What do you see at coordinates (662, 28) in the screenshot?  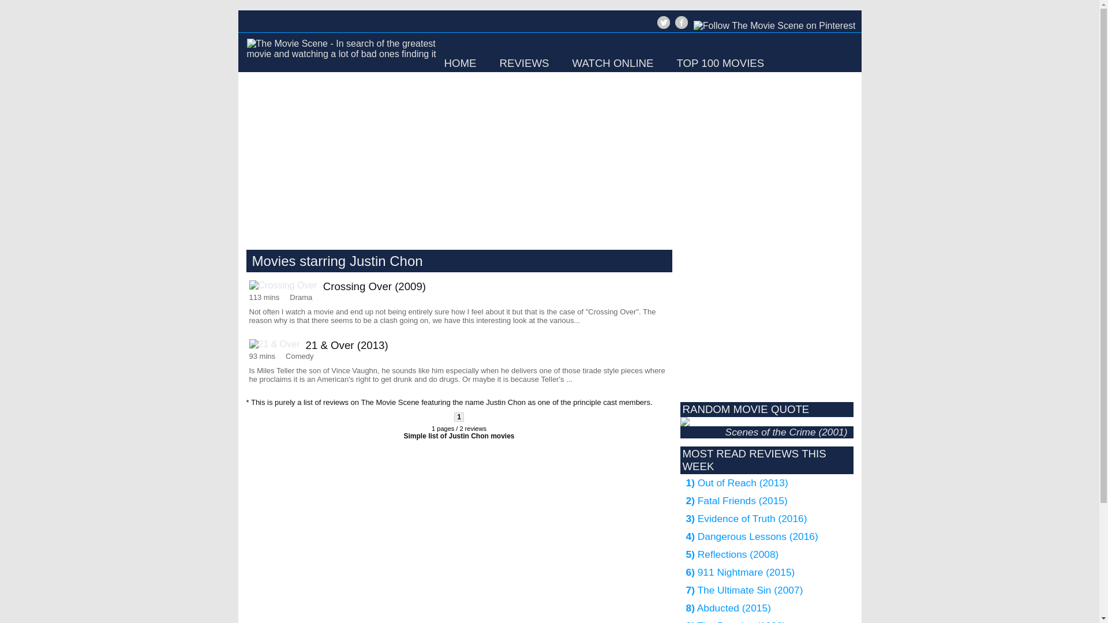 I see `Follow The Movie Scene on Twitter` at bounding box center [662, 28].